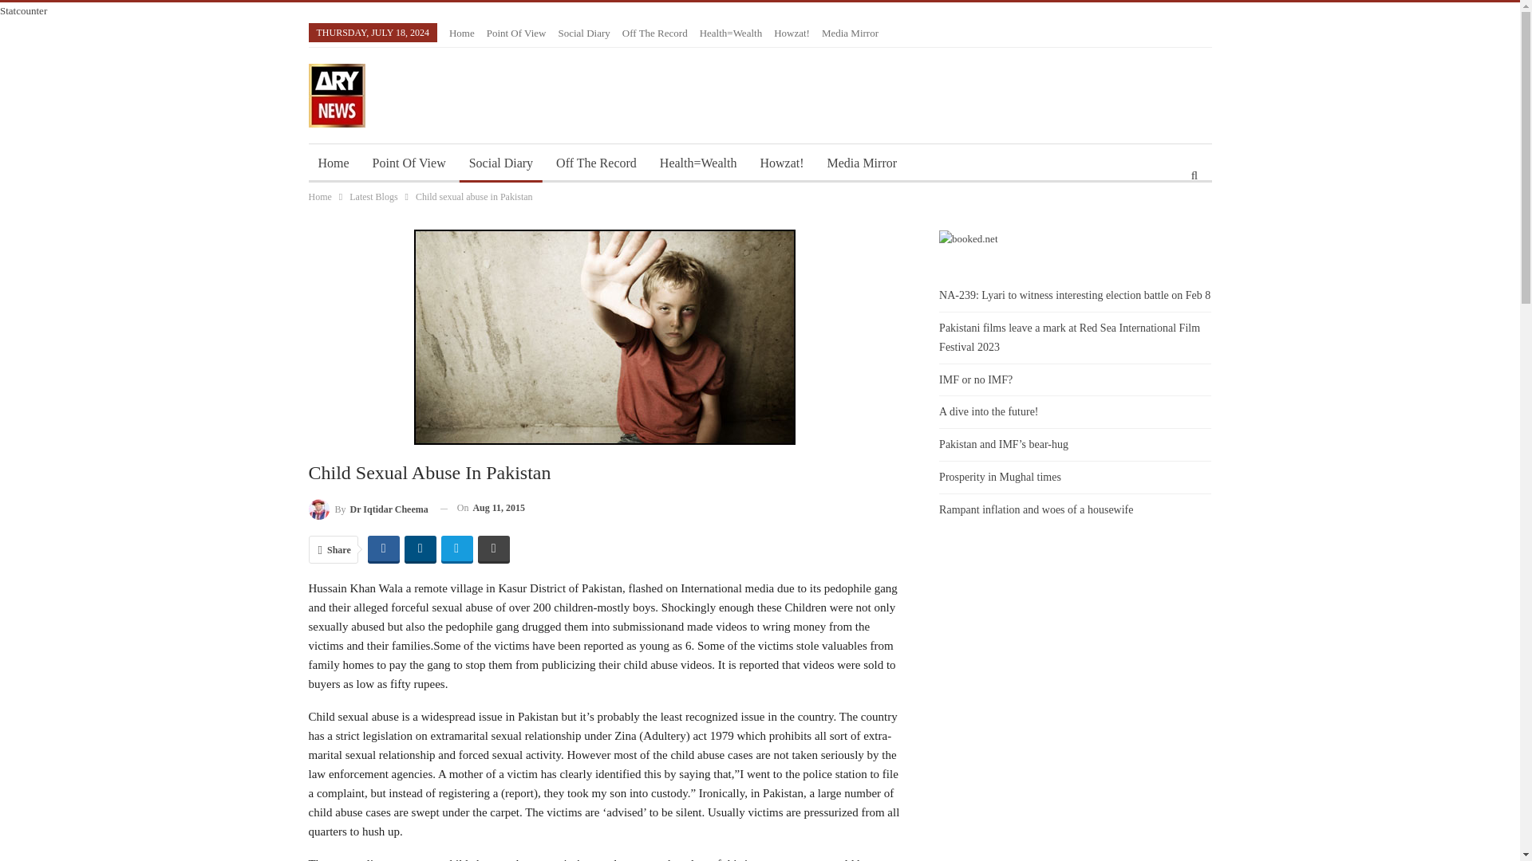 The image size is (1532, 861). I want to click on Off The Record, so click(597, 163).